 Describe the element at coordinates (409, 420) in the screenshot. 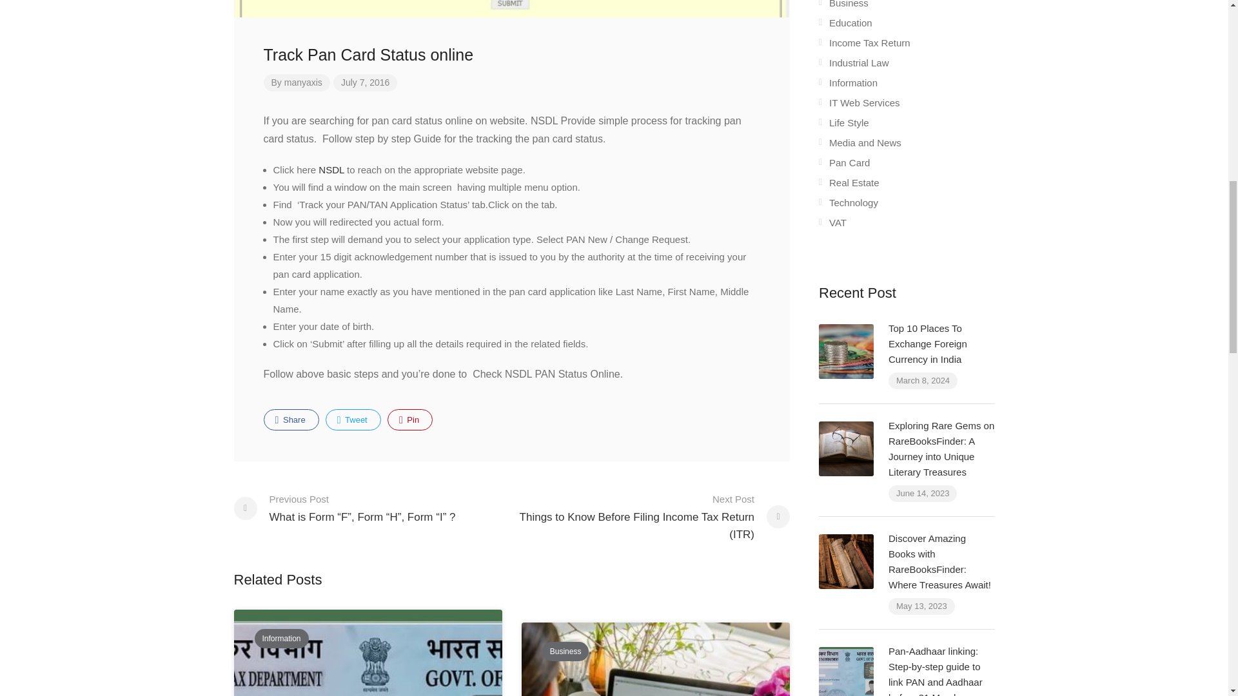

I see `Pin` at that location.